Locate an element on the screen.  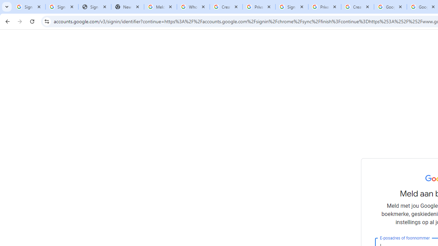
Sign in - Google Accounts is located at coordinates (62, 7).